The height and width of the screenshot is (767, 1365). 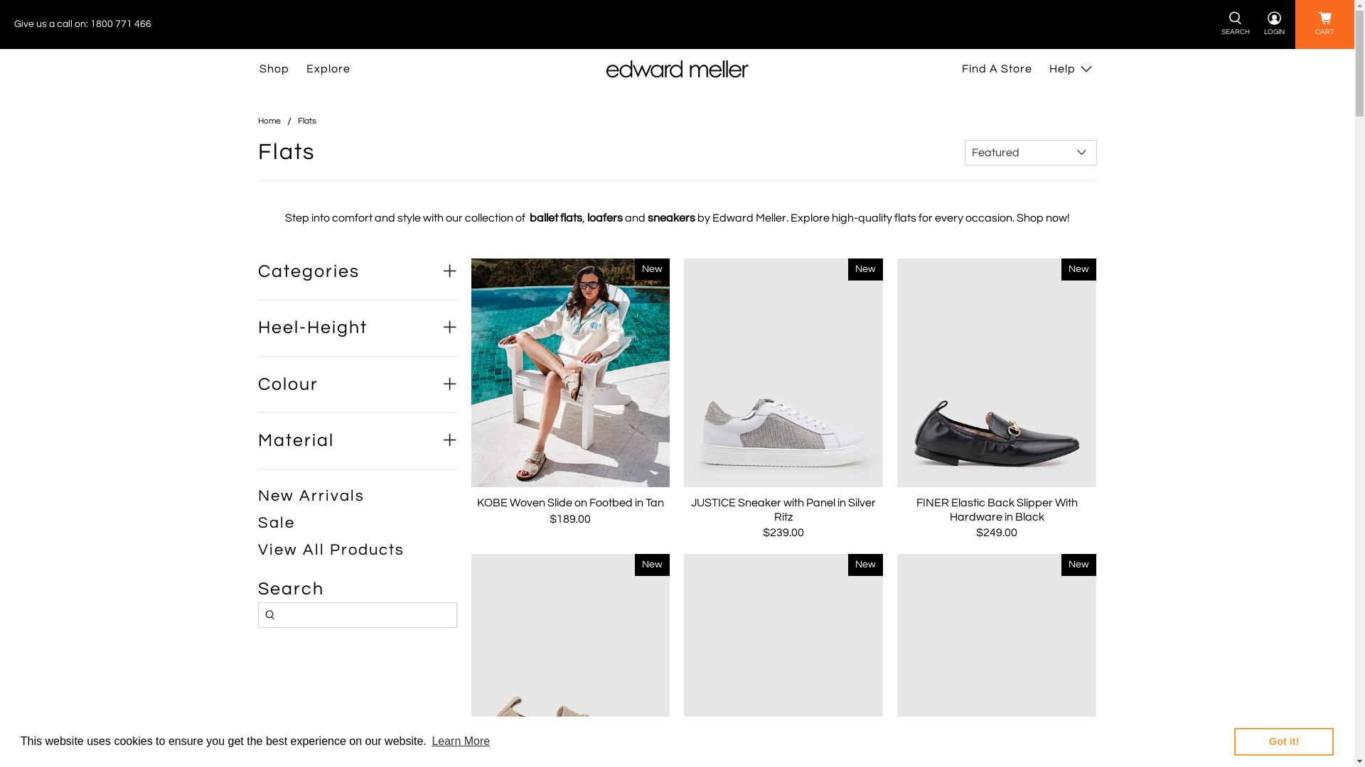 I want to click on SEARCH, so click(x=1236, y=24).